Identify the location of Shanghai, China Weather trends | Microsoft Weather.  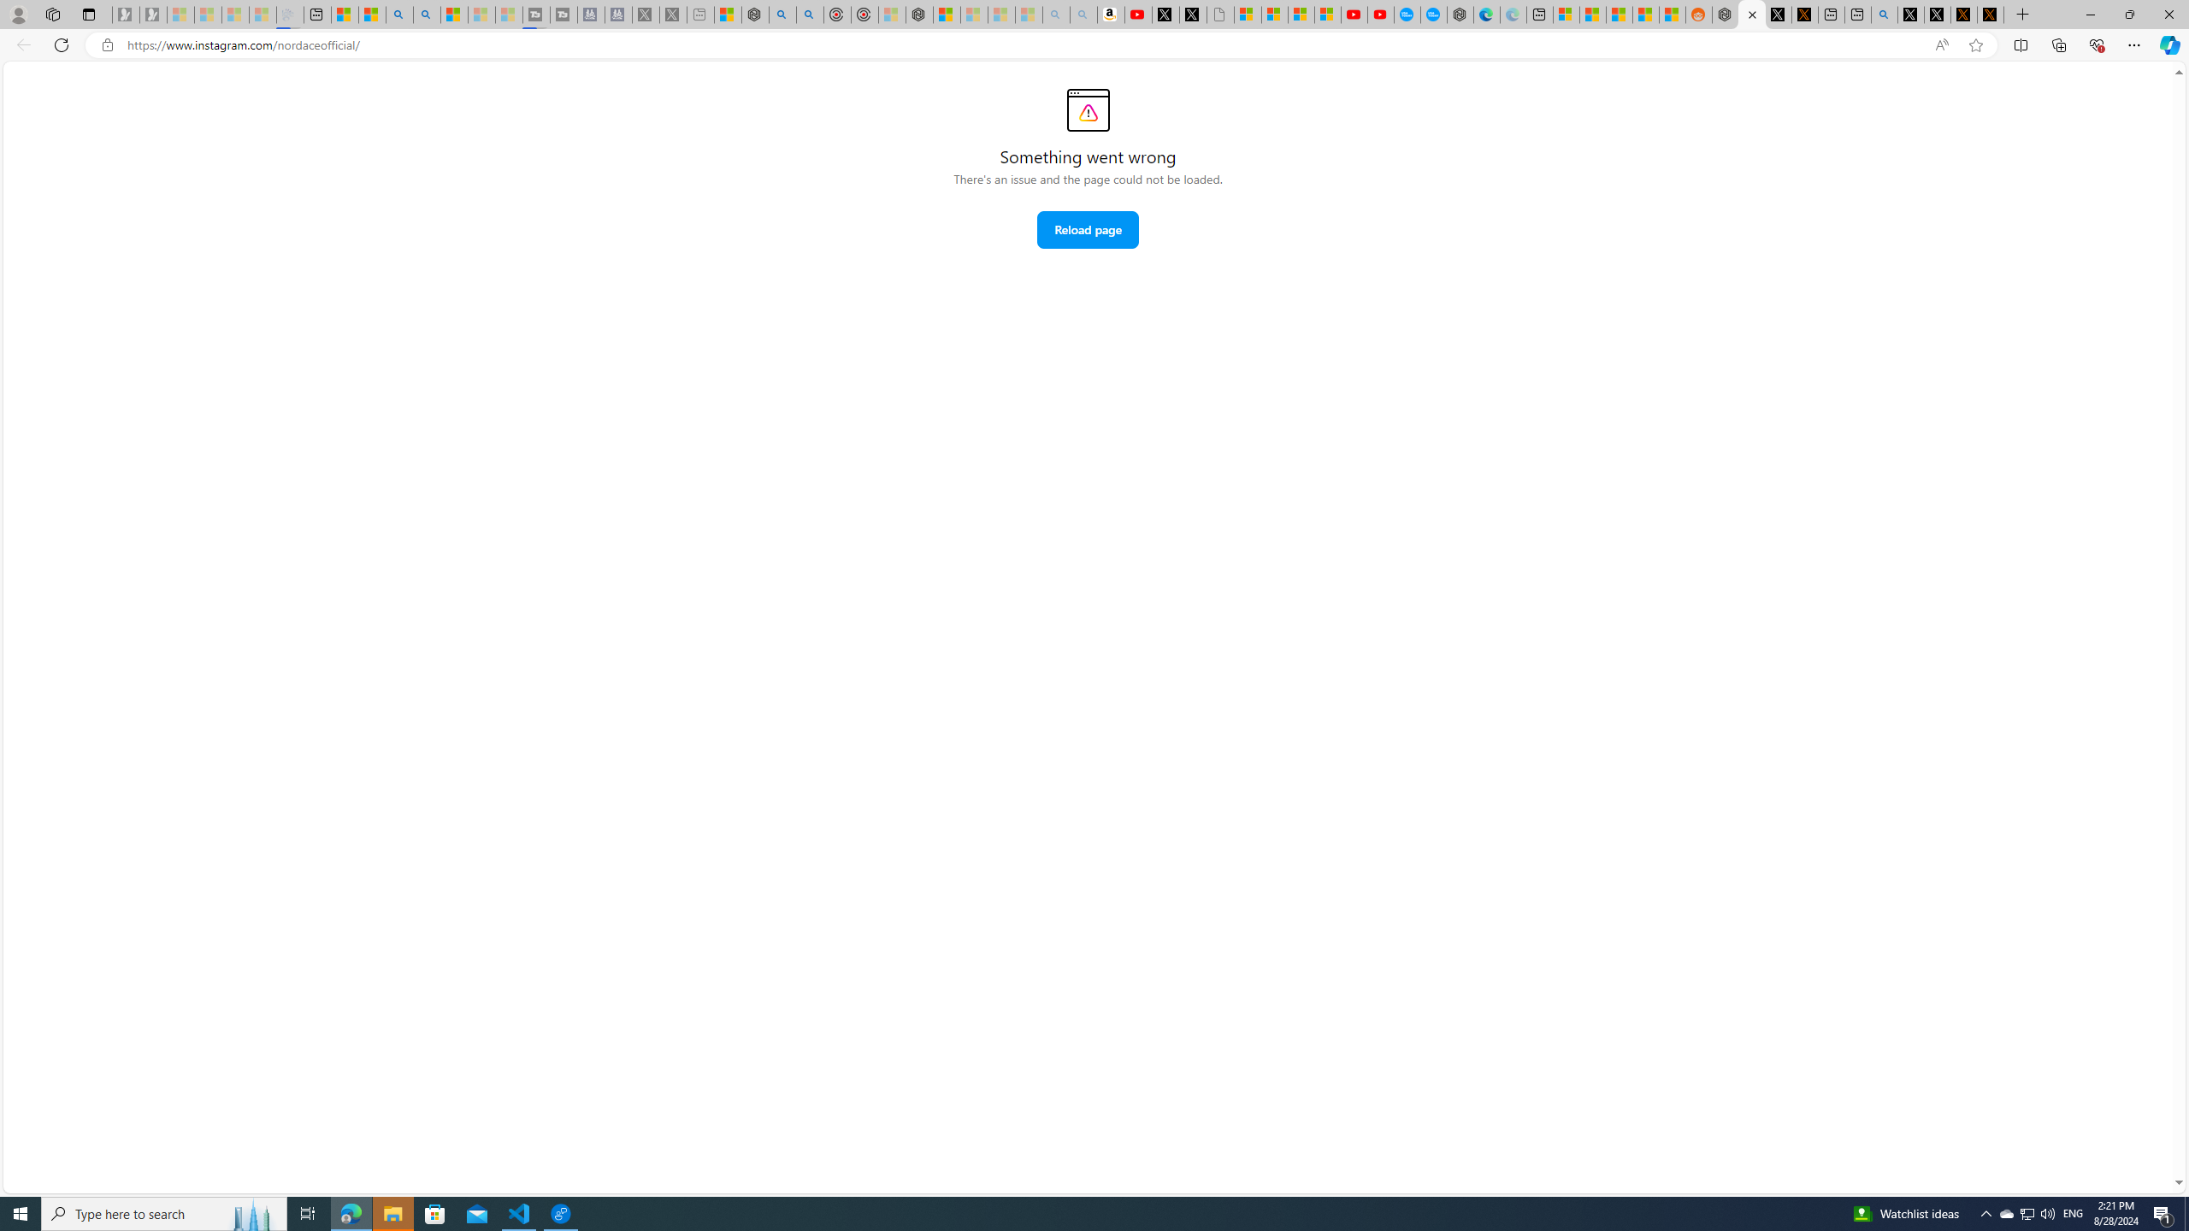
(1672, 15).